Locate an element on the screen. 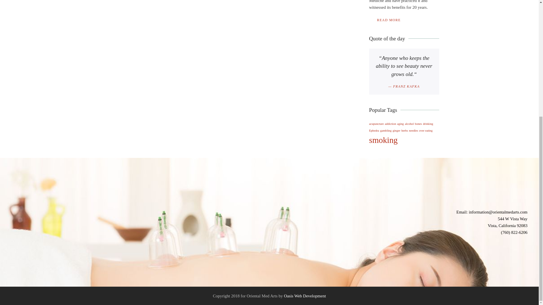 The height and width of the screenshot is (305, 543). alcohol is located at coordinates (410, 124).